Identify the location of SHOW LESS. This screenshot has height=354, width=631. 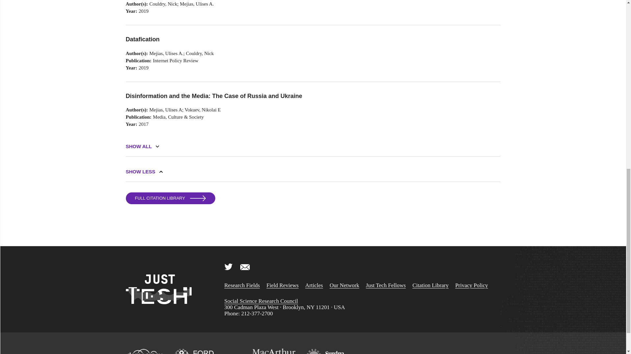
(140, 172).